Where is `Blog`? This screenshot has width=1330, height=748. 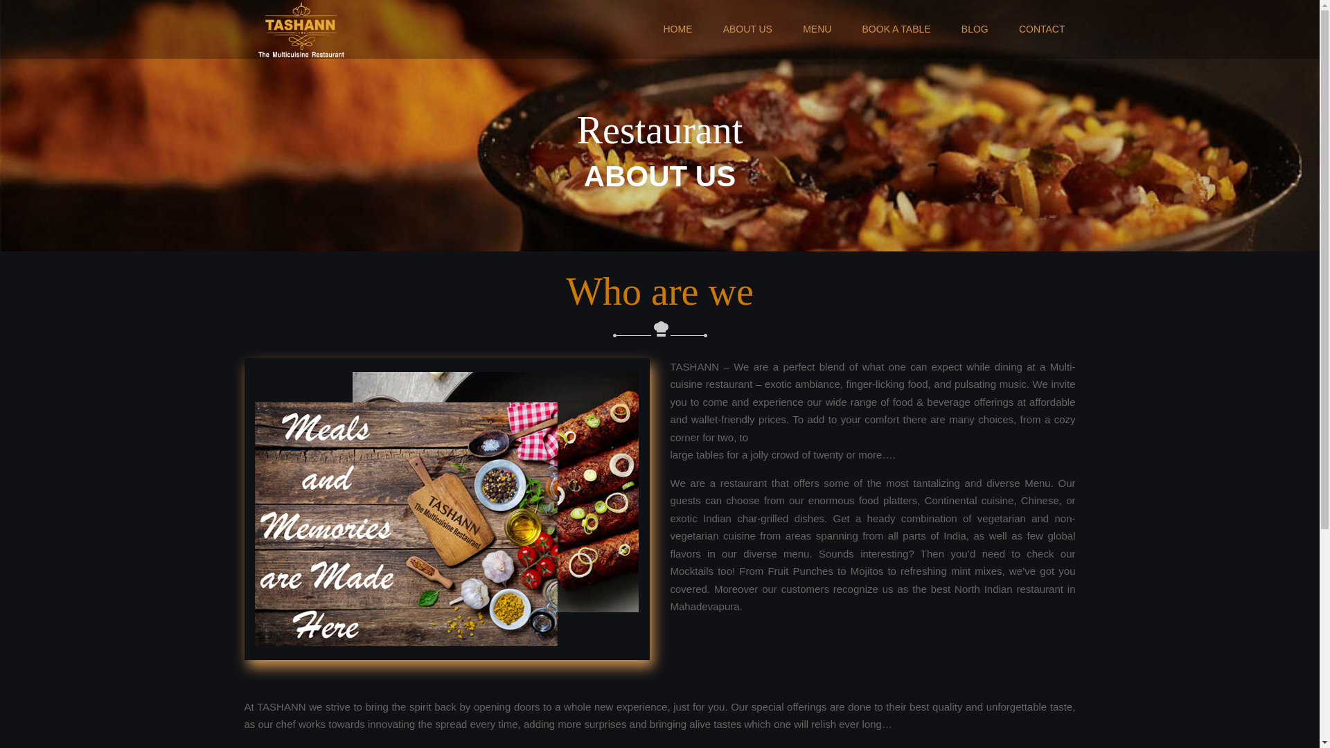
Blog is located at coordinates (975, 29).